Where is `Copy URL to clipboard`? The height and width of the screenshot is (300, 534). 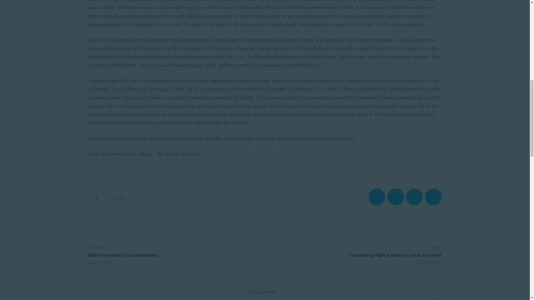
Copy URL to clipboard is located at coordinates (433, 197).